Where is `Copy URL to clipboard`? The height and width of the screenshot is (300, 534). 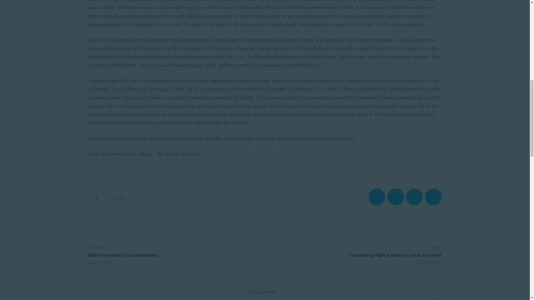
Copy URL to clipboard is located at coordinates (433, 197).